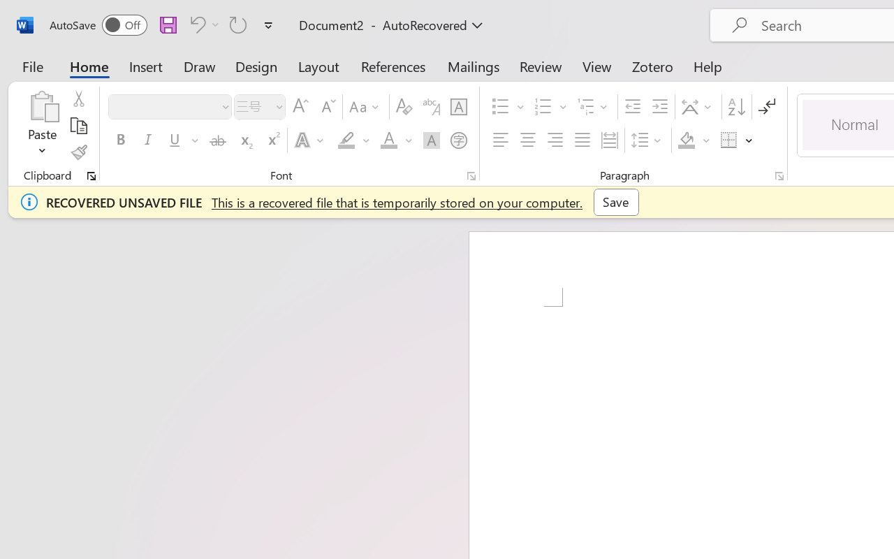 This screenshot has height=559, width=894. I want to click on Format Painter, so click(78, 152).